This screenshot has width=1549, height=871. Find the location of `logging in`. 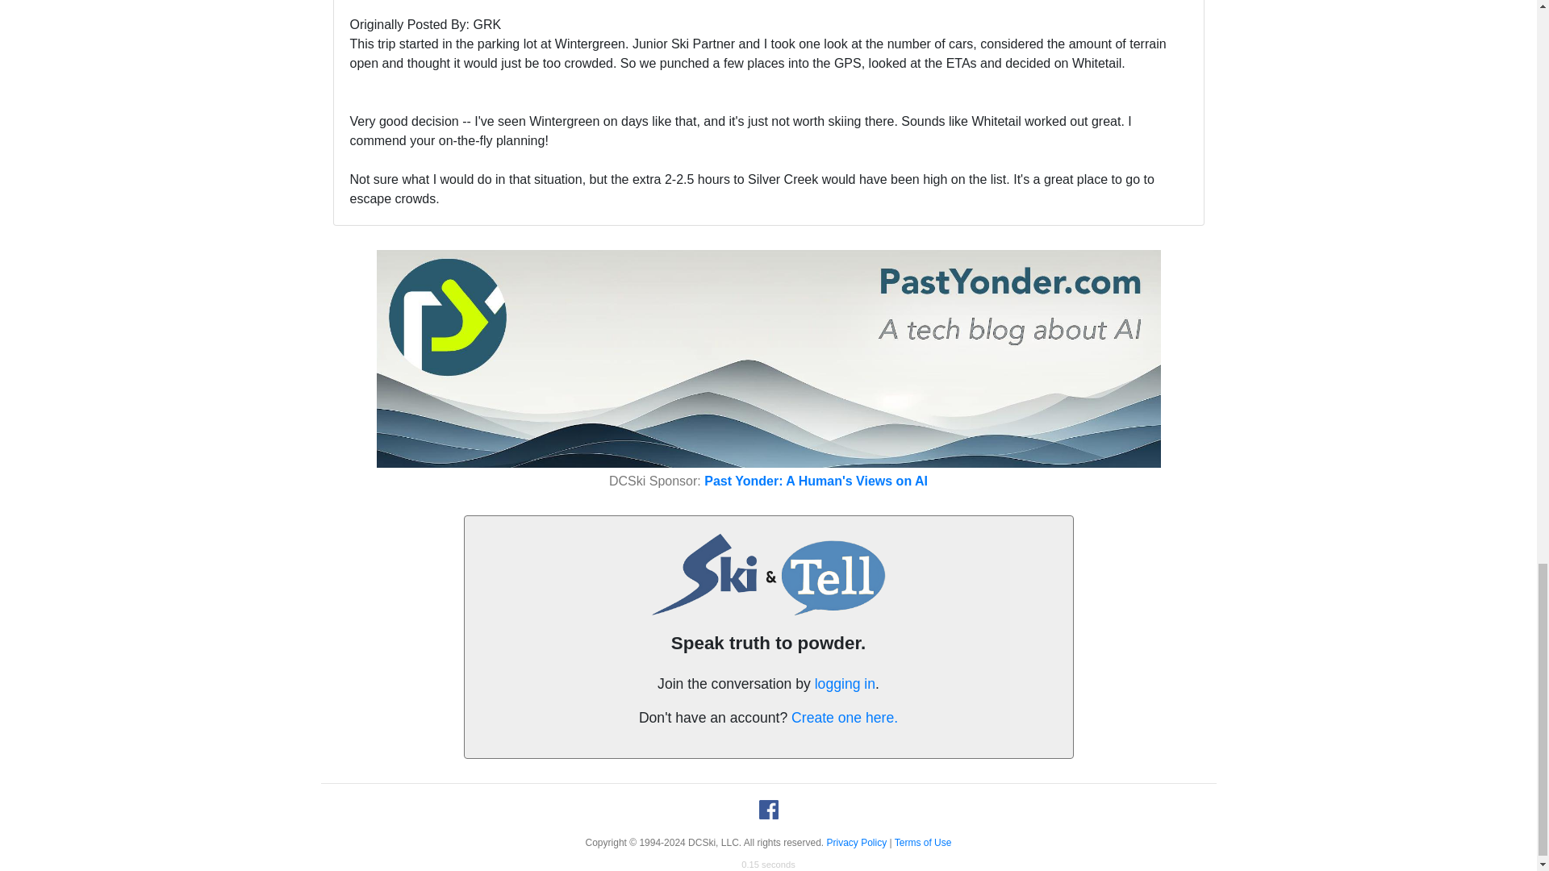

logging in is located at coordinates (844, 684).